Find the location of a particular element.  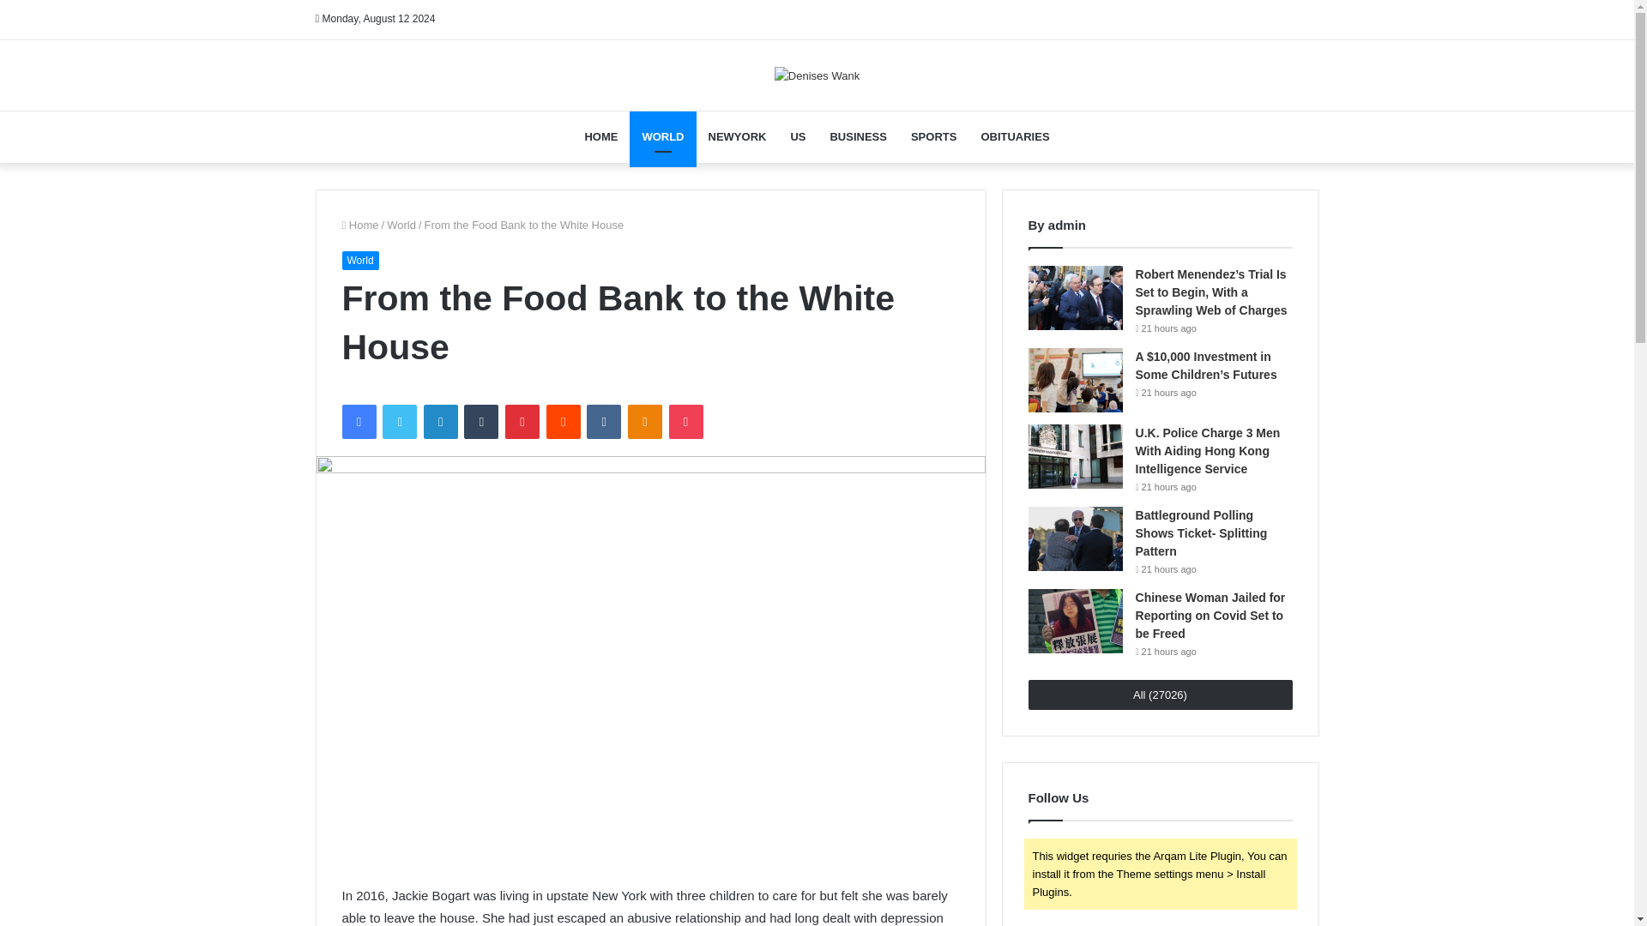

Reddit is located at coordinates (564, 421).